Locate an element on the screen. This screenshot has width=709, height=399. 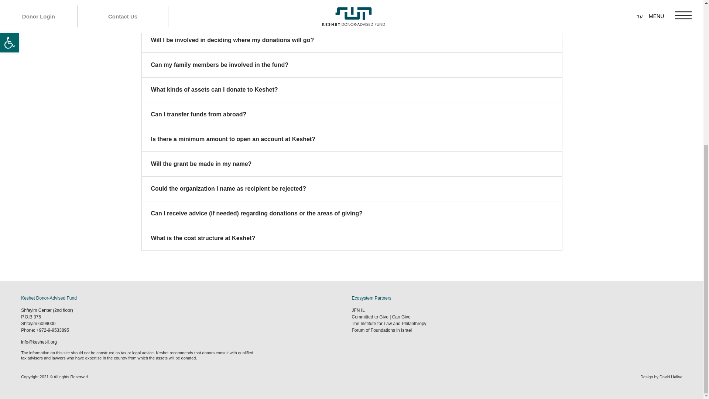
What kinds of assets can I donate to Keshet? is located at coordinates (214, 89).